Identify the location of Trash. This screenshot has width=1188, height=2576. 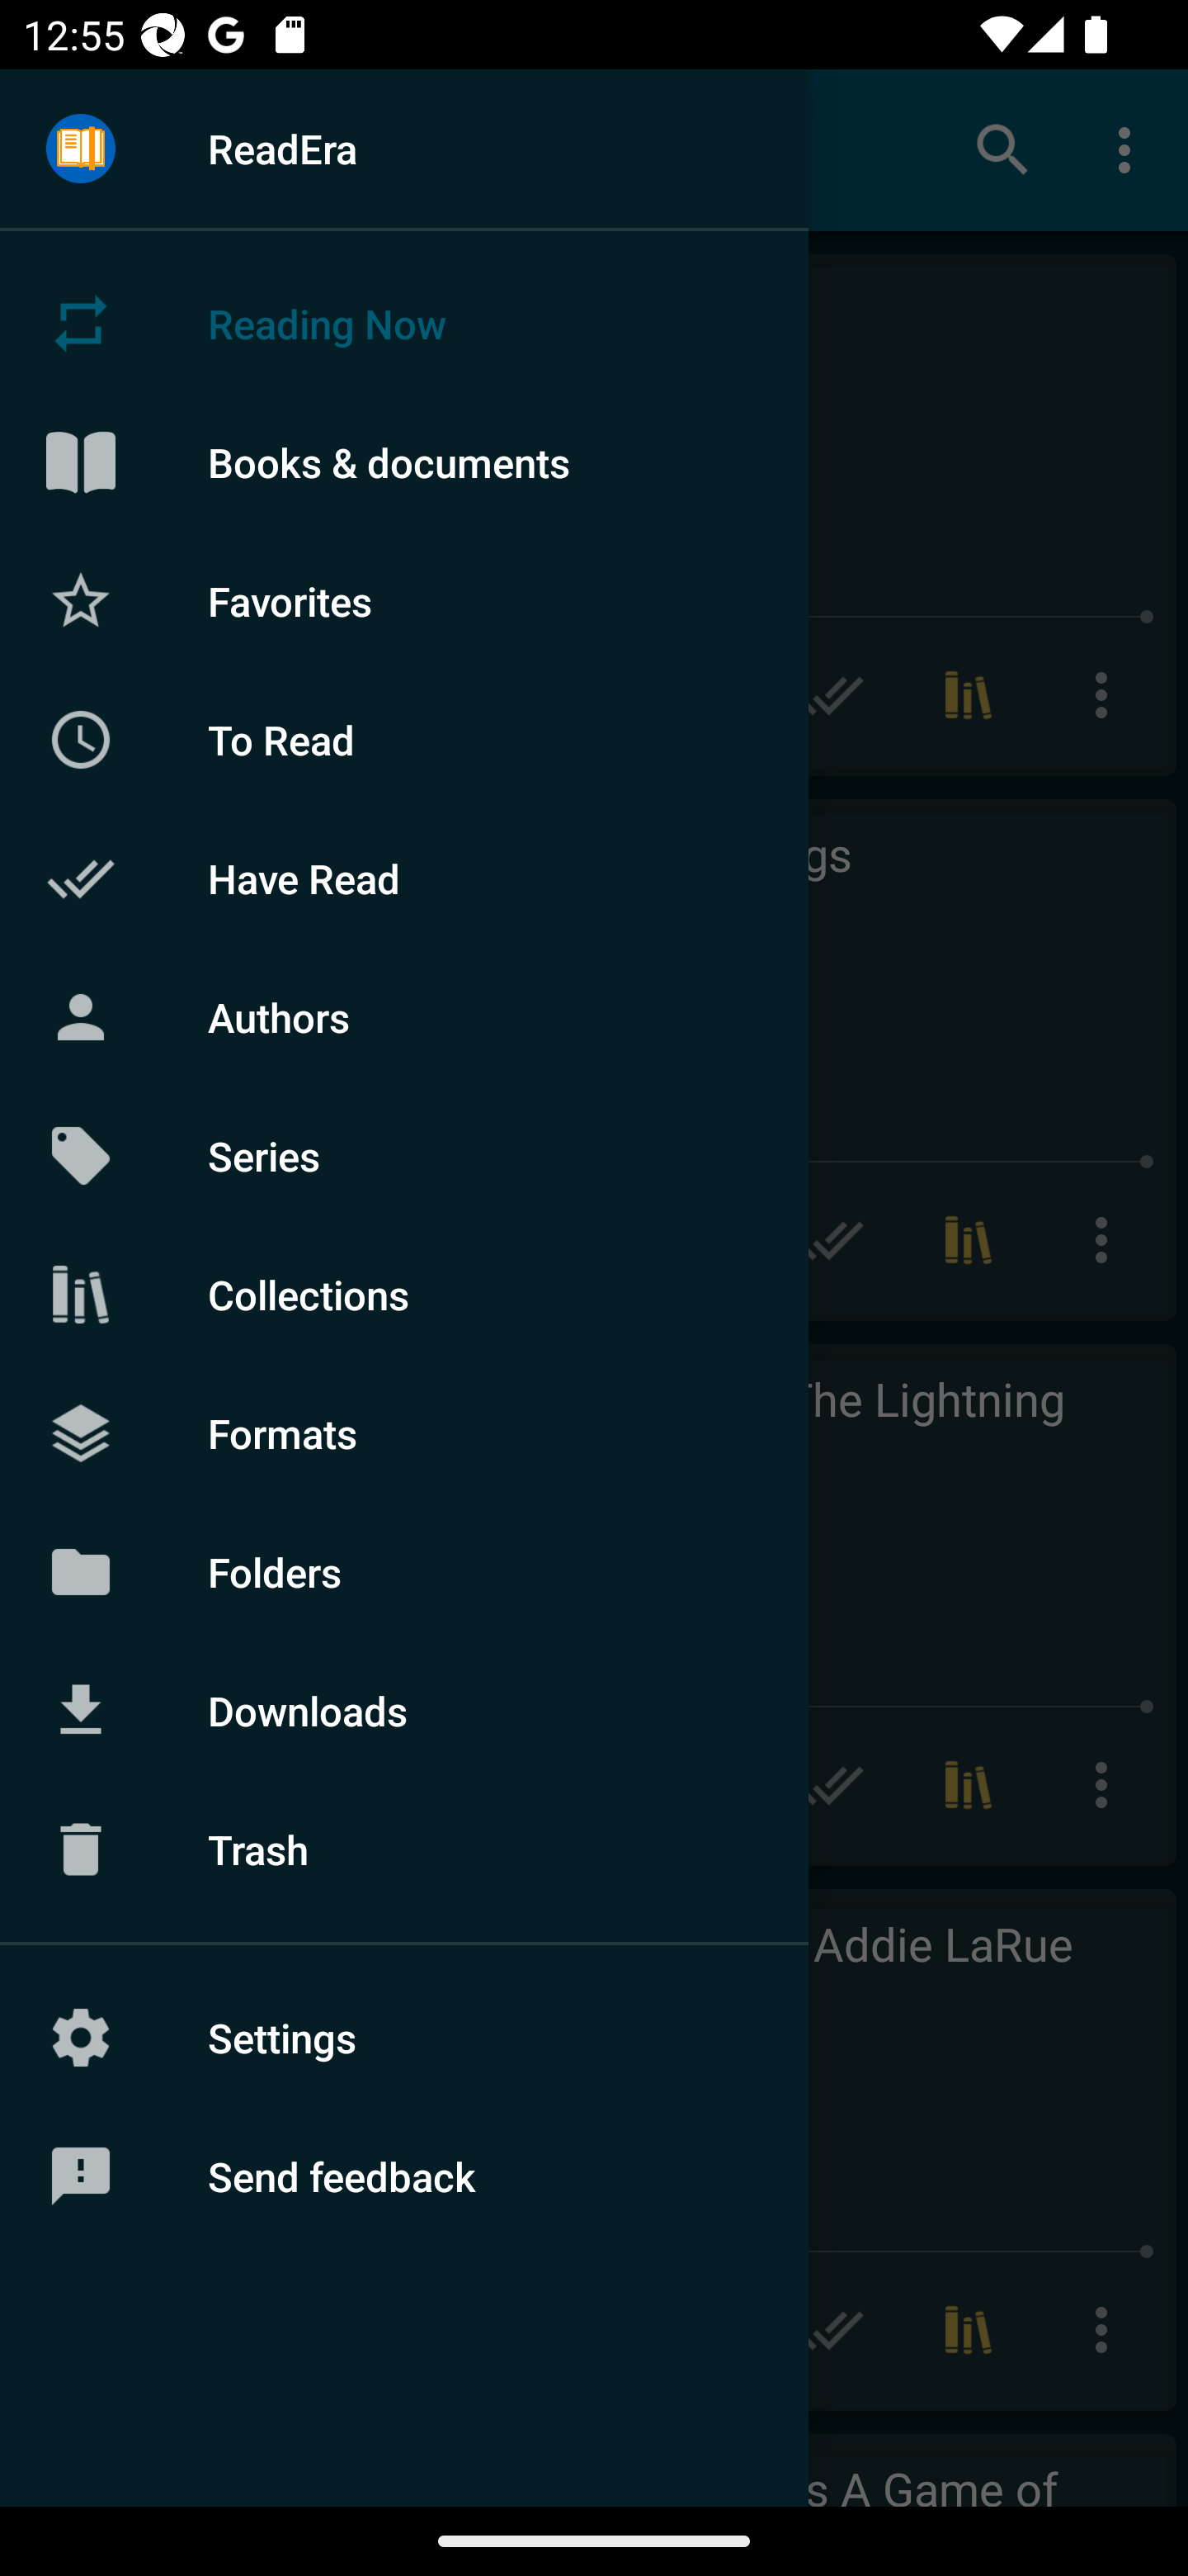
(404, 1849).